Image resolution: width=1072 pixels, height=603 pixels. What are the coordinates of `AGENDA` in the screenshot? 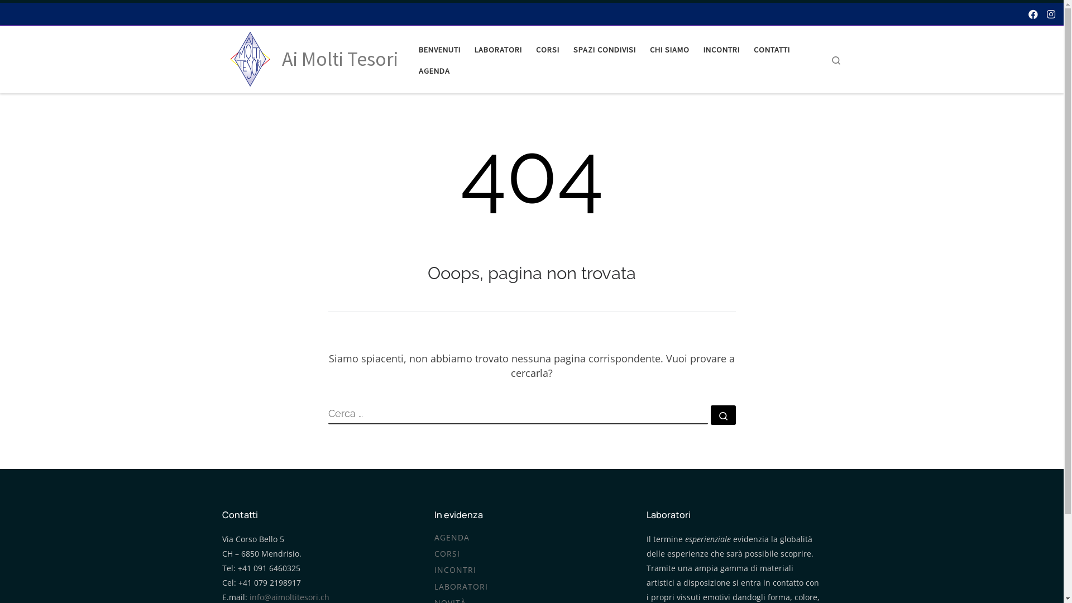 It's located at (452, 538).